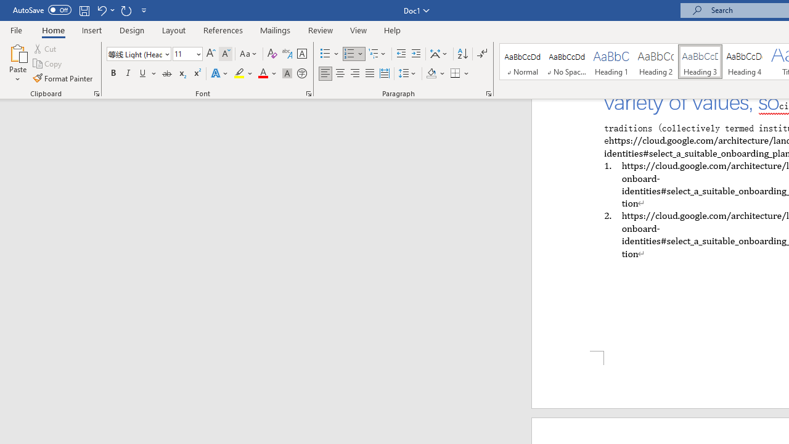 This screenshot has width=789, height=444. Describe the element at coordinates (482, 54) in the screenshot. I see `Show/Hide Editing Marks` at that location.